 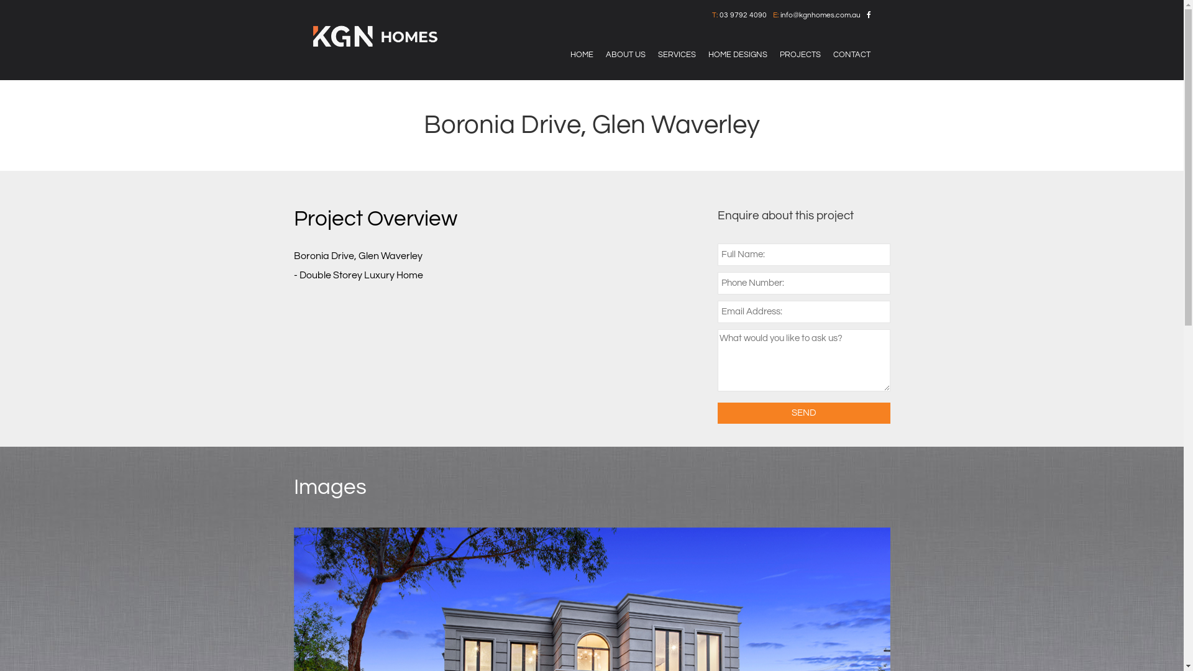 What do you see at coordinates (738, 55) in the screenshot?
I see `HOME DESIGNS` at bounding box center [738, 55].